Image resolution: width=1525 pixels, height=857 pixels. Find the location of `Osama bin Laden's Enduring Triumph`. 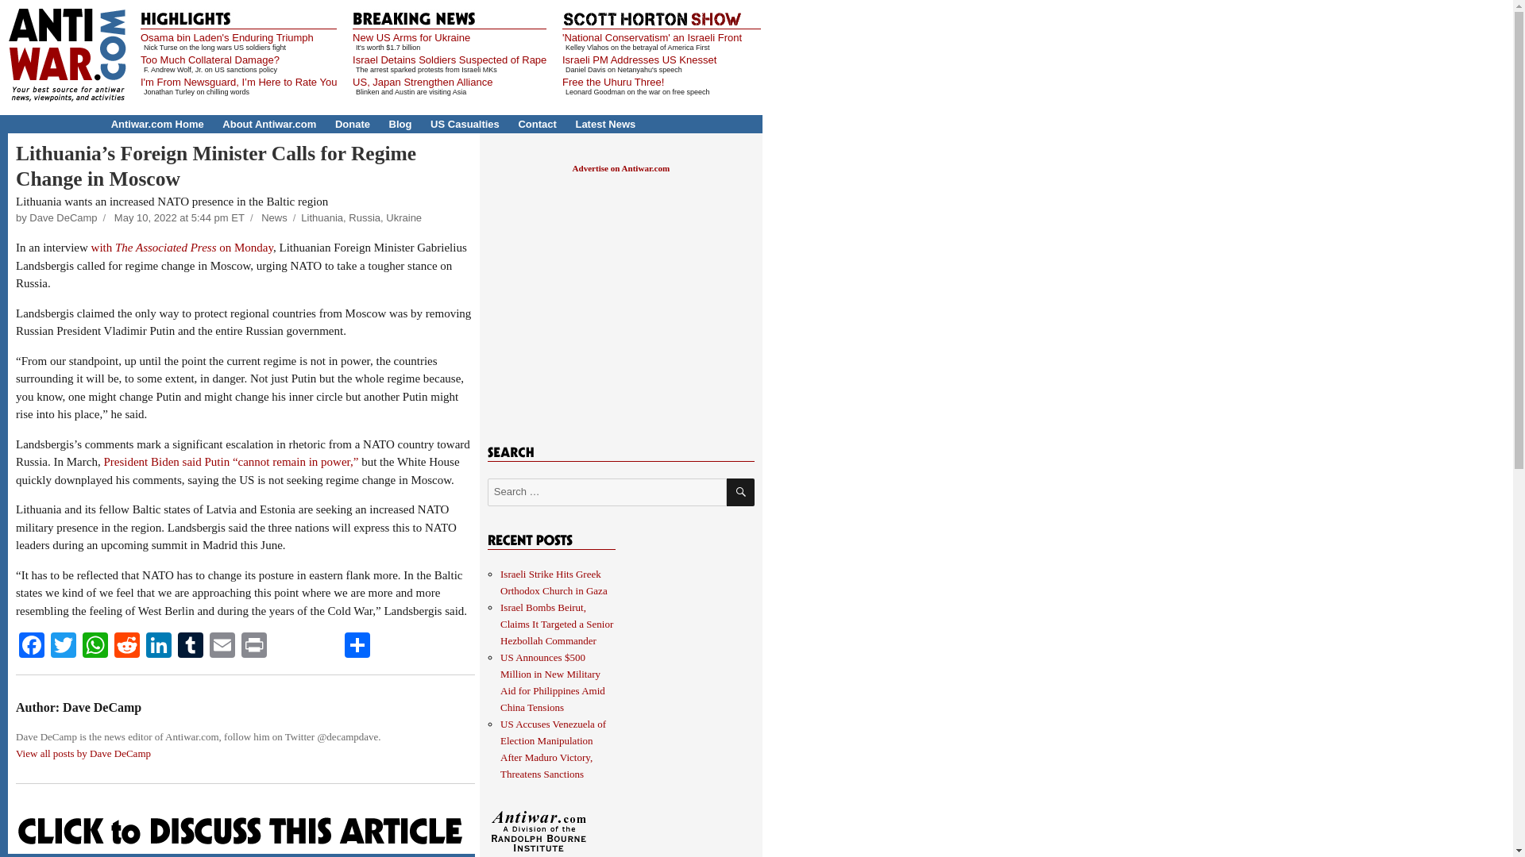

Osama bin Laden's Enduring Triumph is located at coordinates (227, 37).